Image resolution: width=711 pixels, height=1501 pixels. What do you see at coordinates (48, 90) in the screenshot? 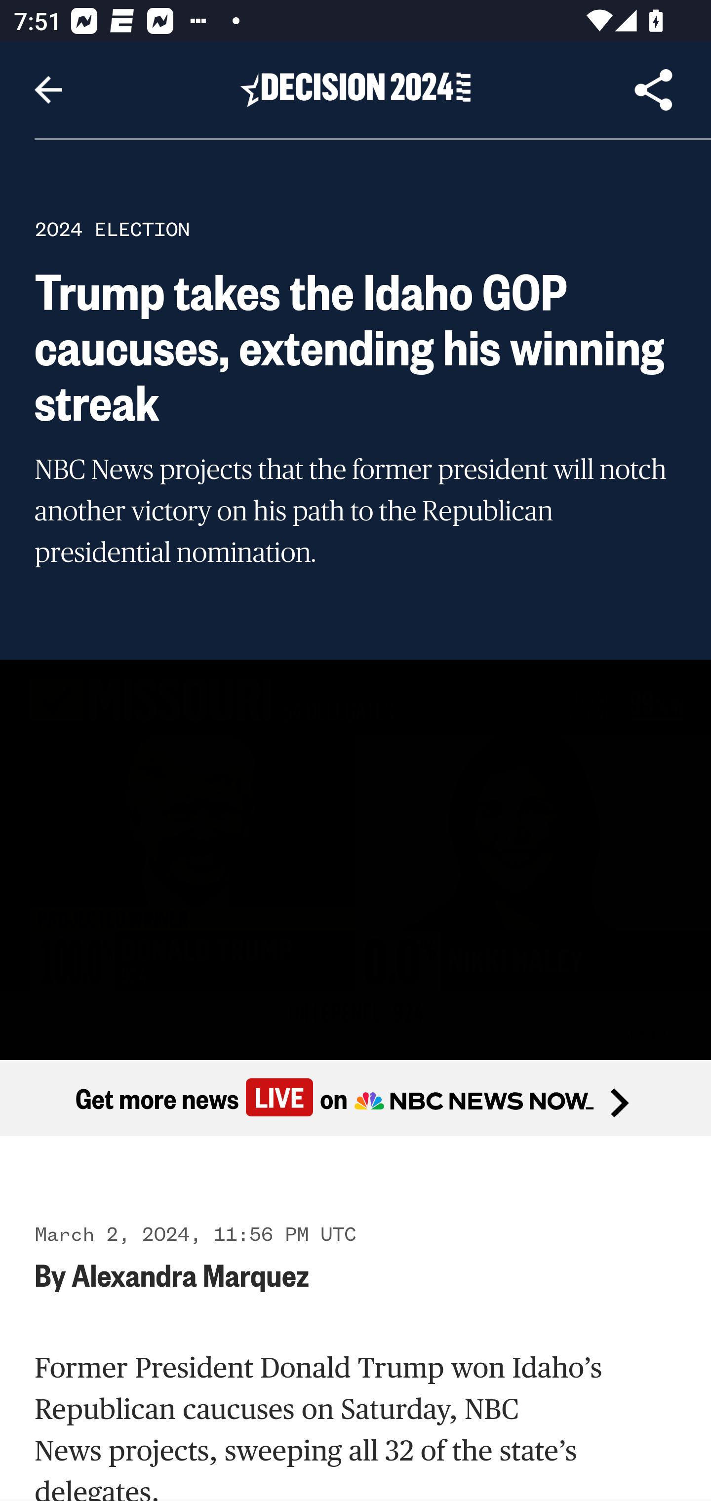
I see `Navigate up` at bounding box center [48, 90].